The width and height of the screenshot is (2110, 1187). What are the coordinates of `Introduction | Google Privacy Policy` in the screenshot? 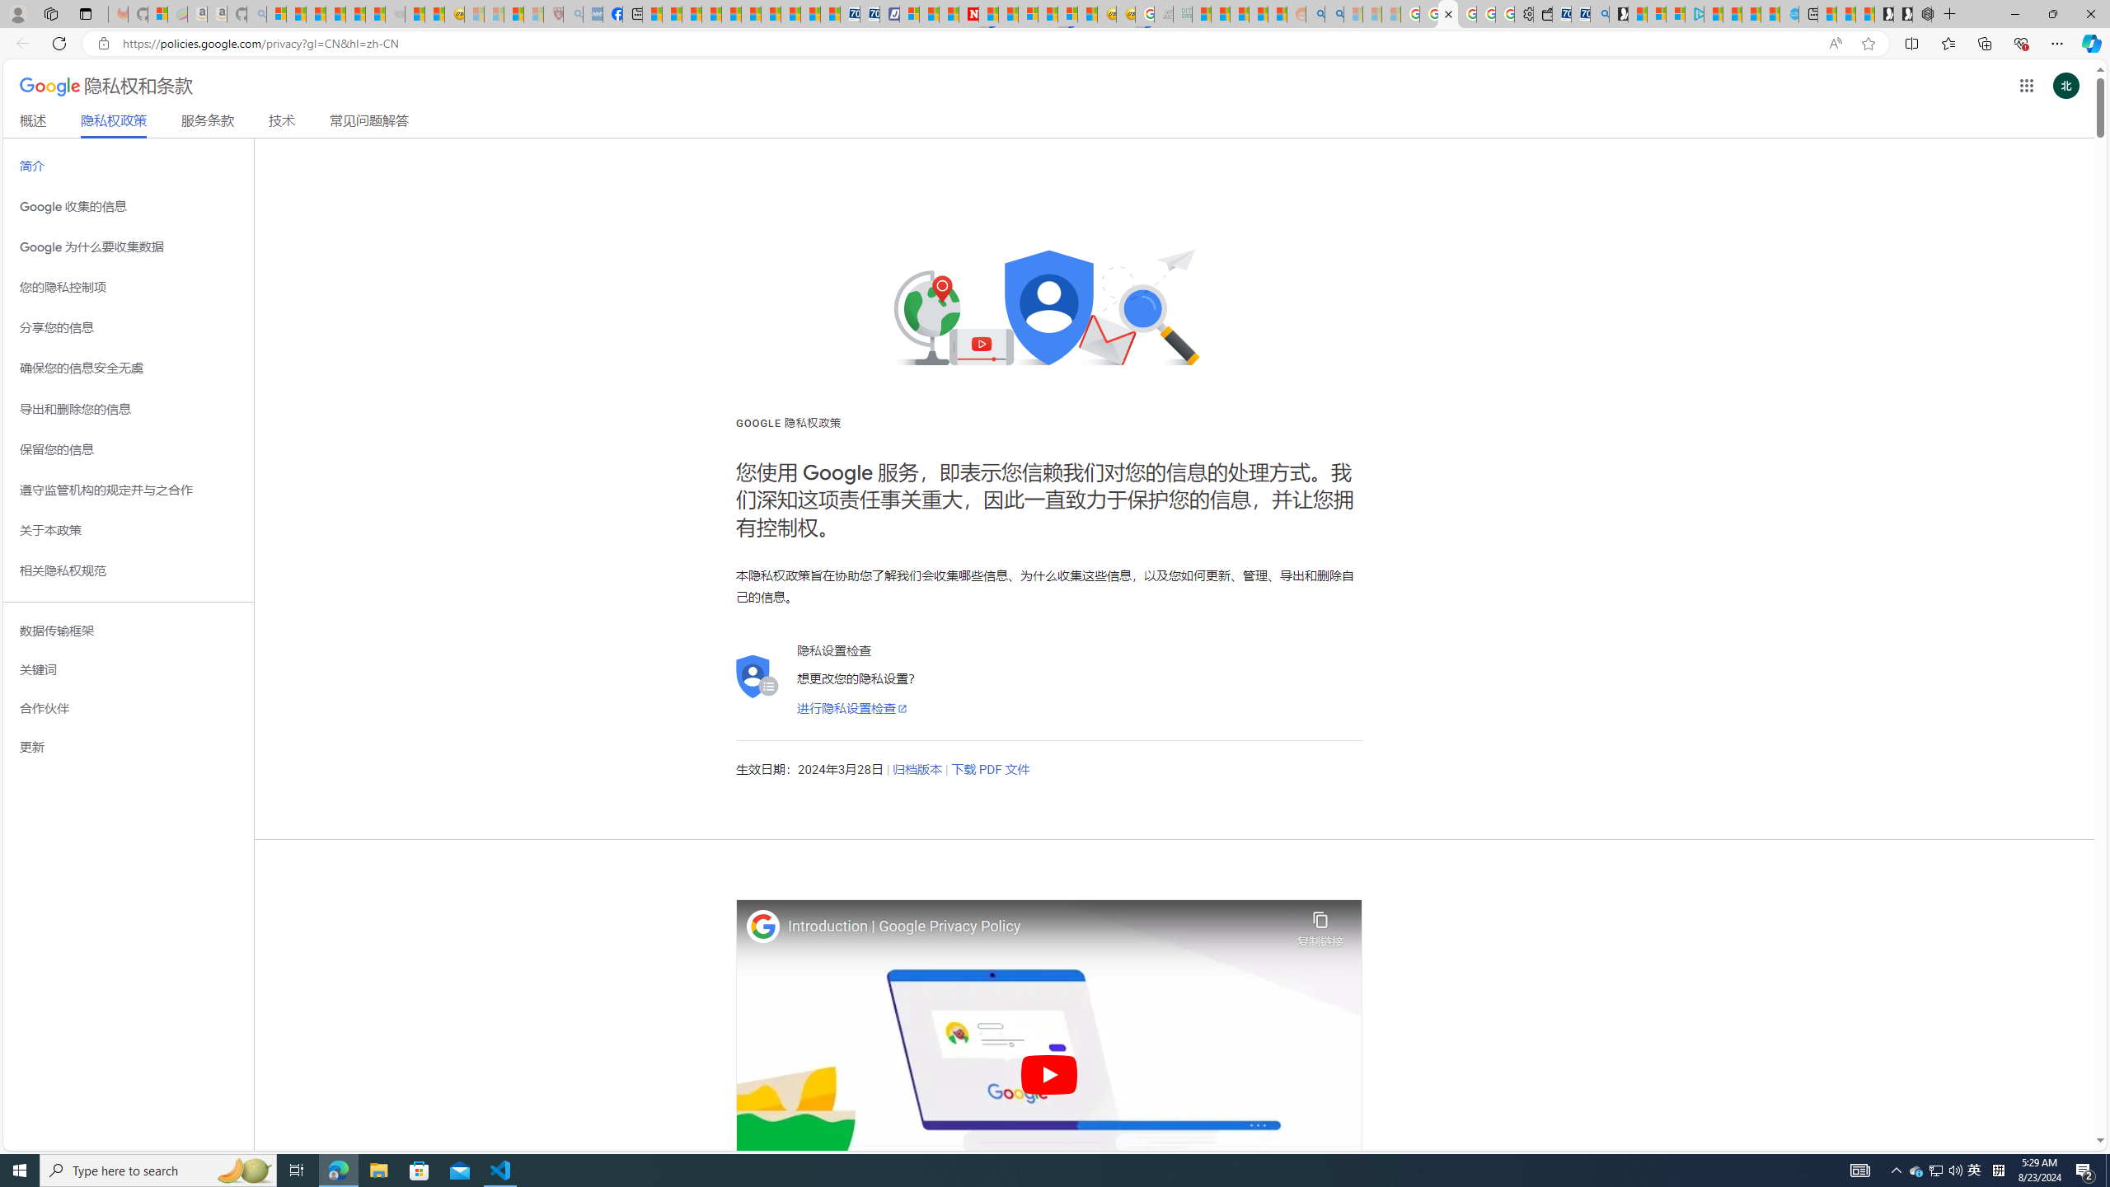 It's located at (1038, 927).